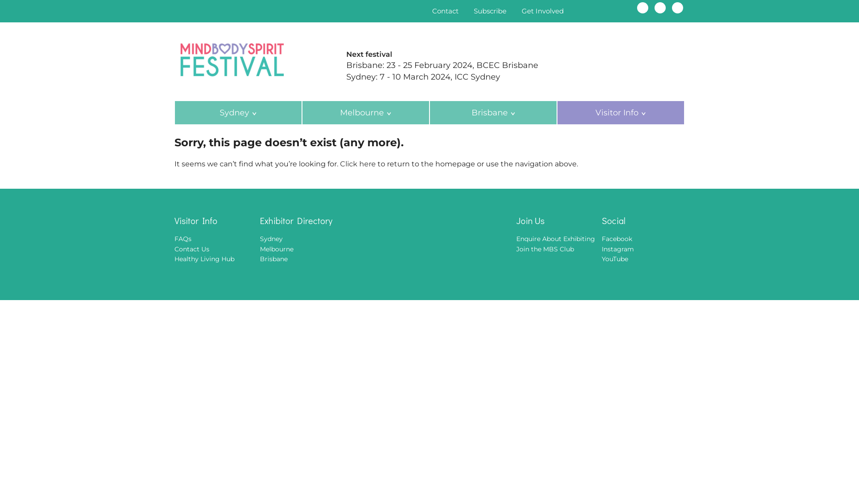 The height and width of the screenshot is (483, 859). Describe the element at coordinates (557, 221) in the screenshot. I see `Join Us` at that location.